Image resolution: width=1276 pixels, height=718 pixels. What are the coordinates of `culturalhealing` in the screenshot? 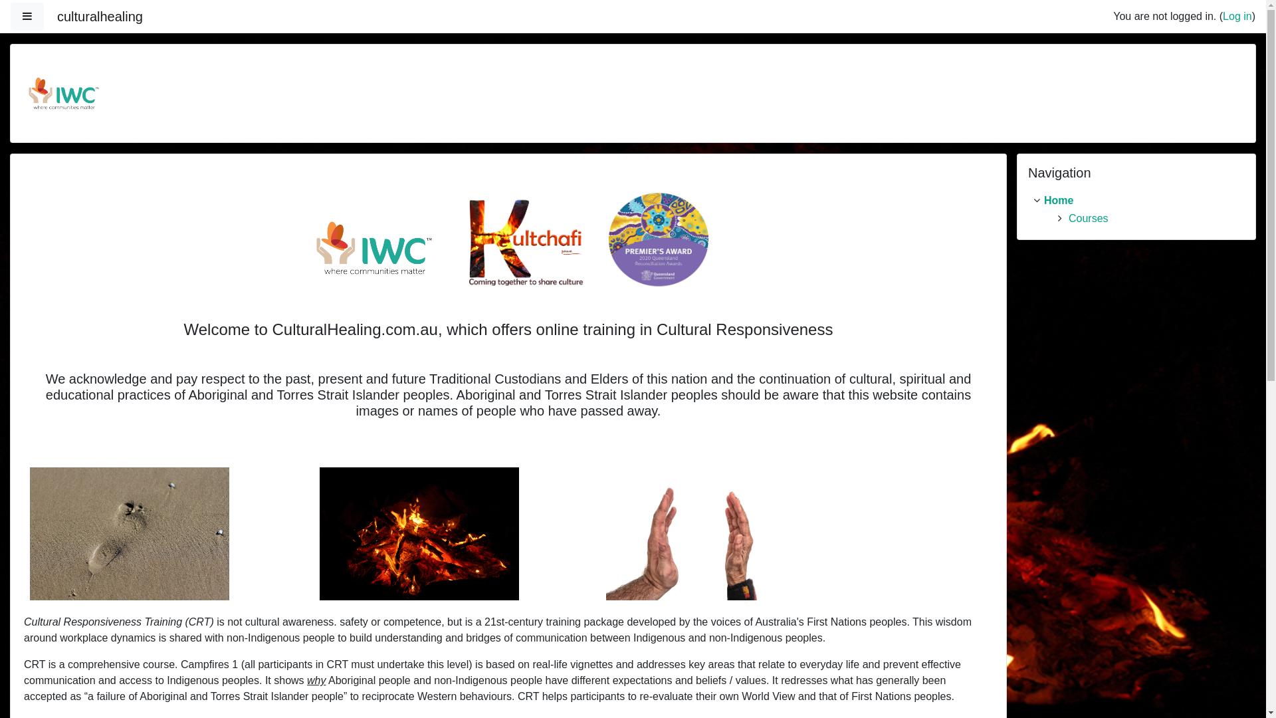 It's located at (100, 17).